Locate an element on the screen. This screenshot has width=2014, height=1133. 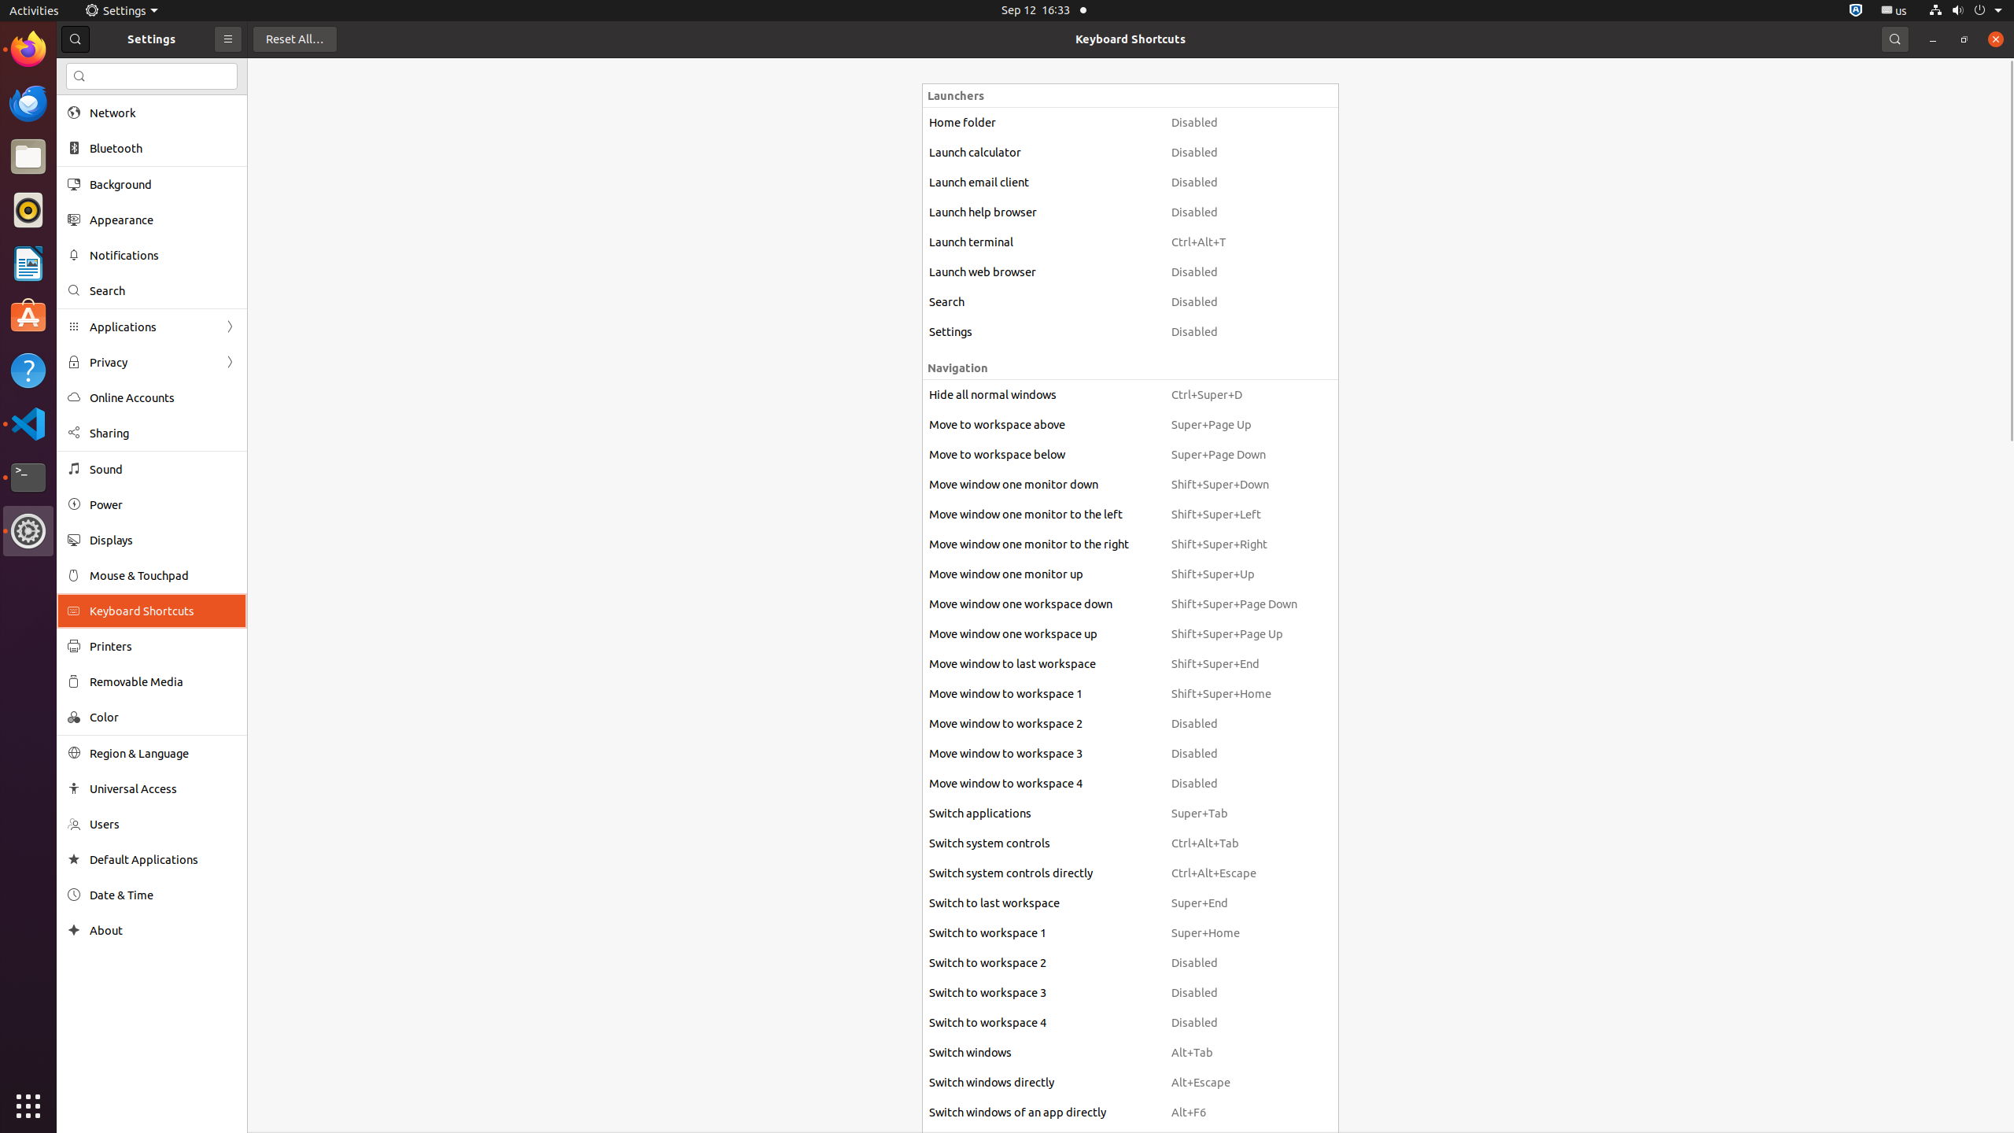
Reset All… is located at coordinates (295, 39).